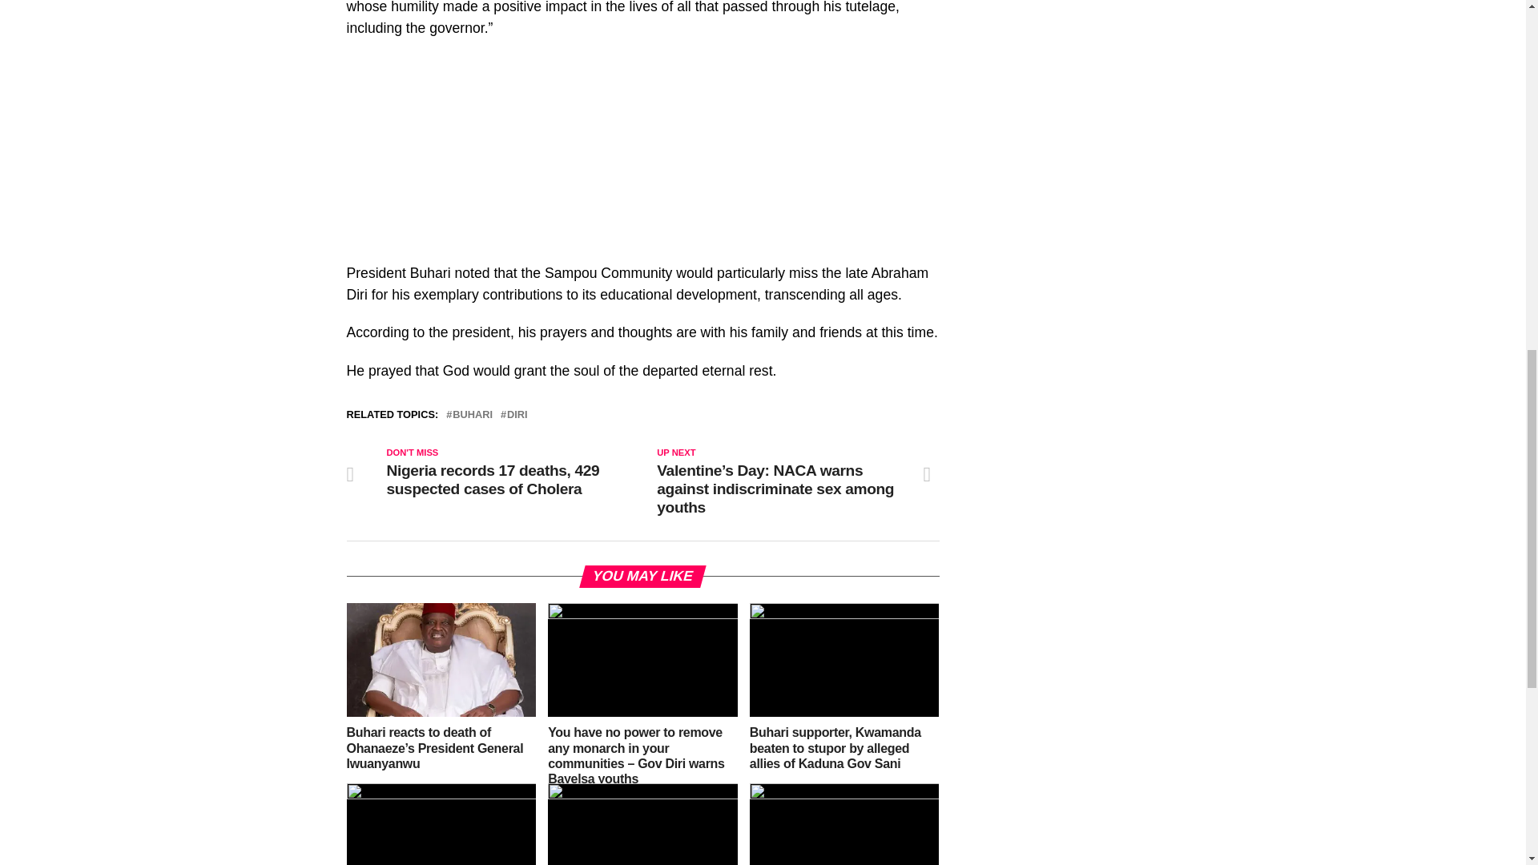 This screenshot has width=1538, height=865. I want to click on DIRI, so click(517, 415).